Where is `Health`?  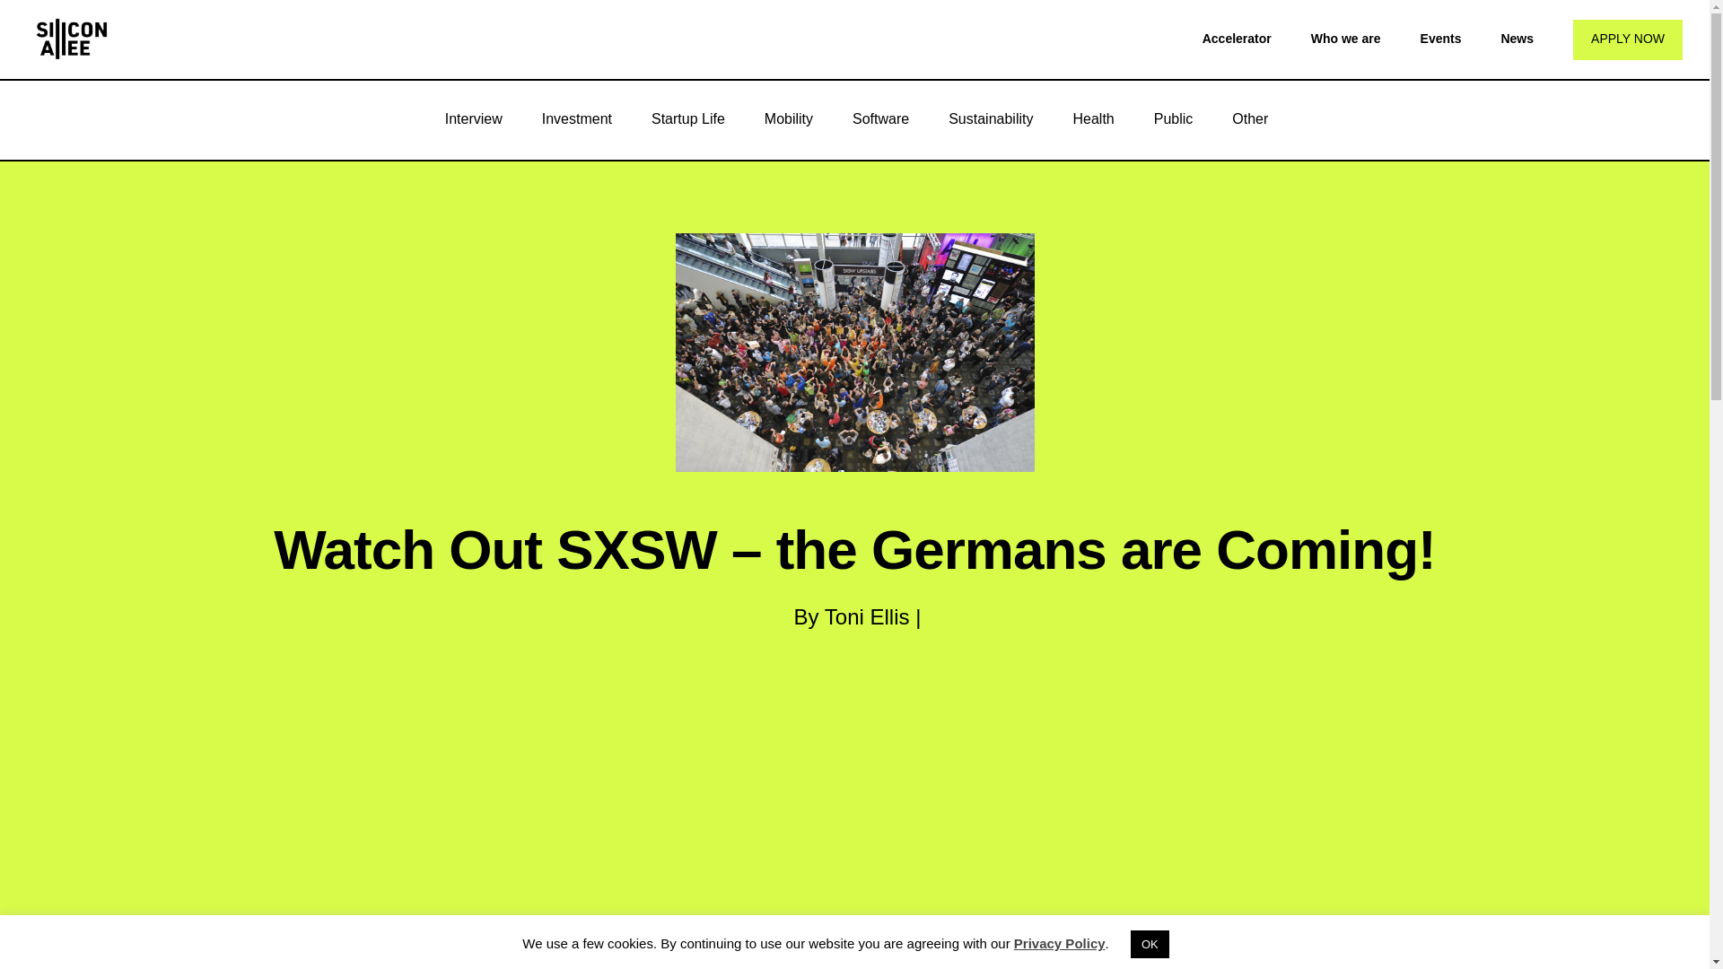
Health is located at coordinates (1093, 118).